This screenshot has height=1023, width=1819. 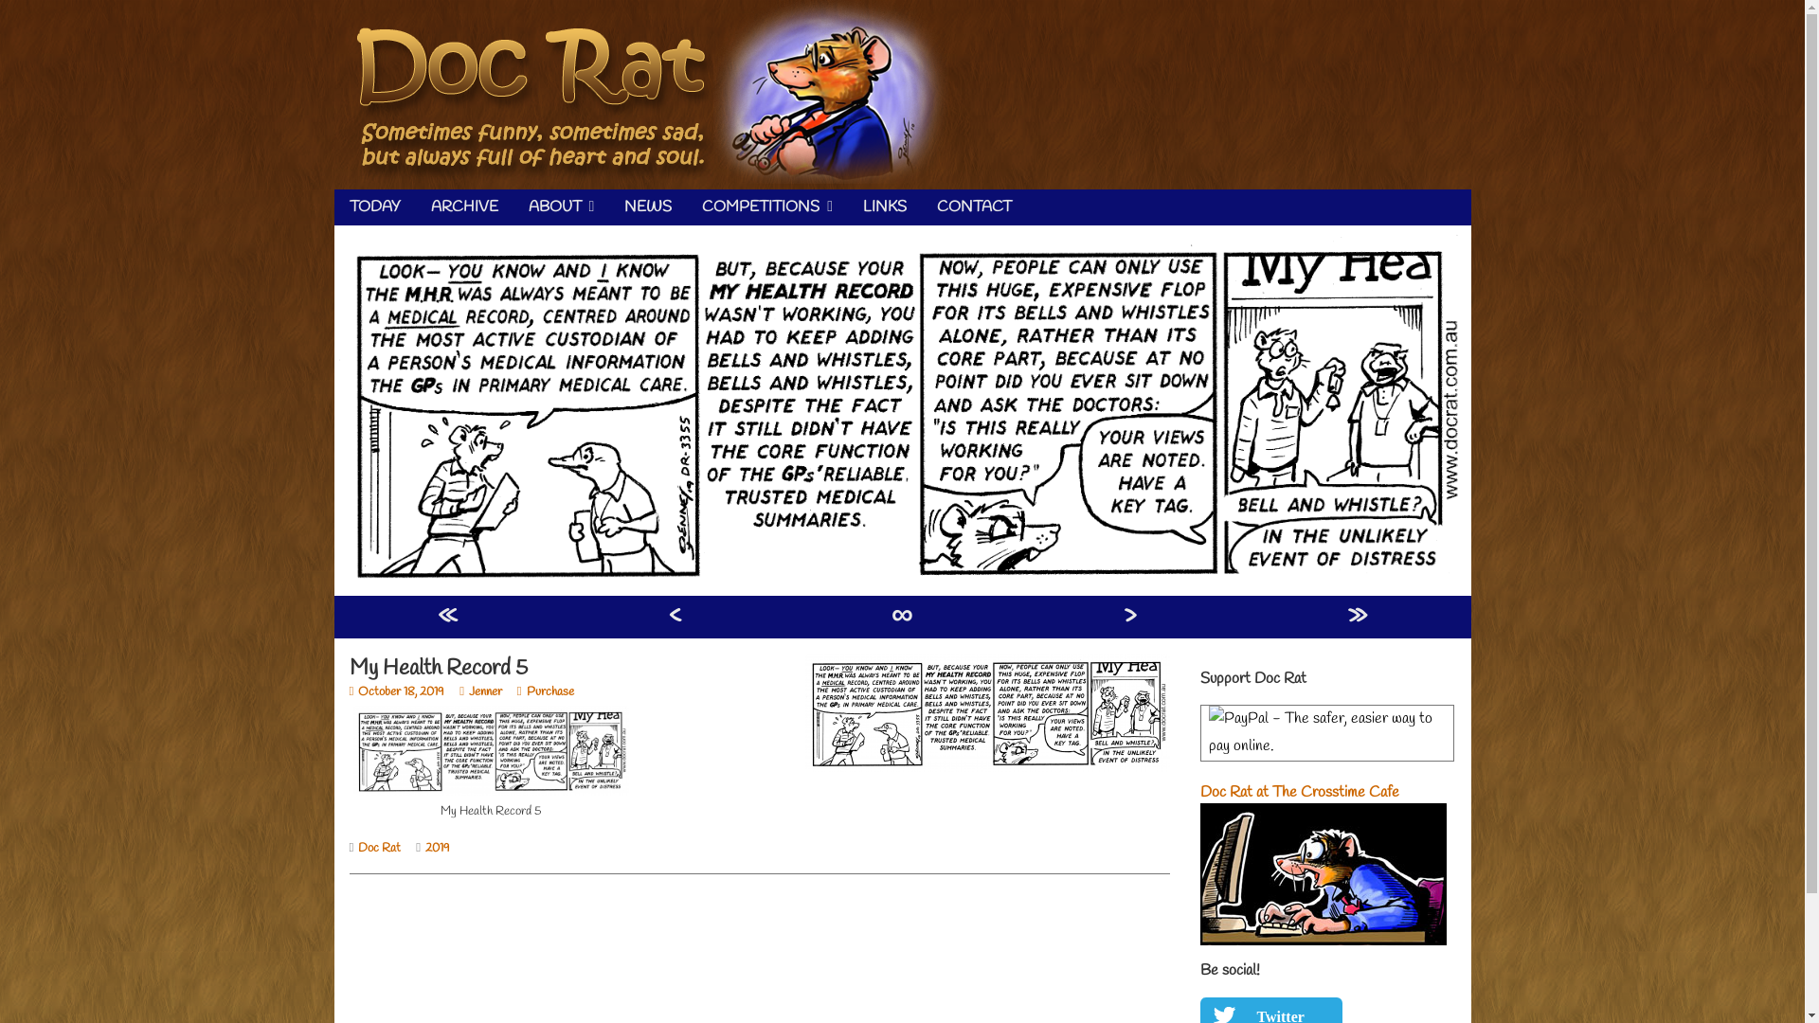 I want to click on COMPETITIONS, so click(x=767, y=207).